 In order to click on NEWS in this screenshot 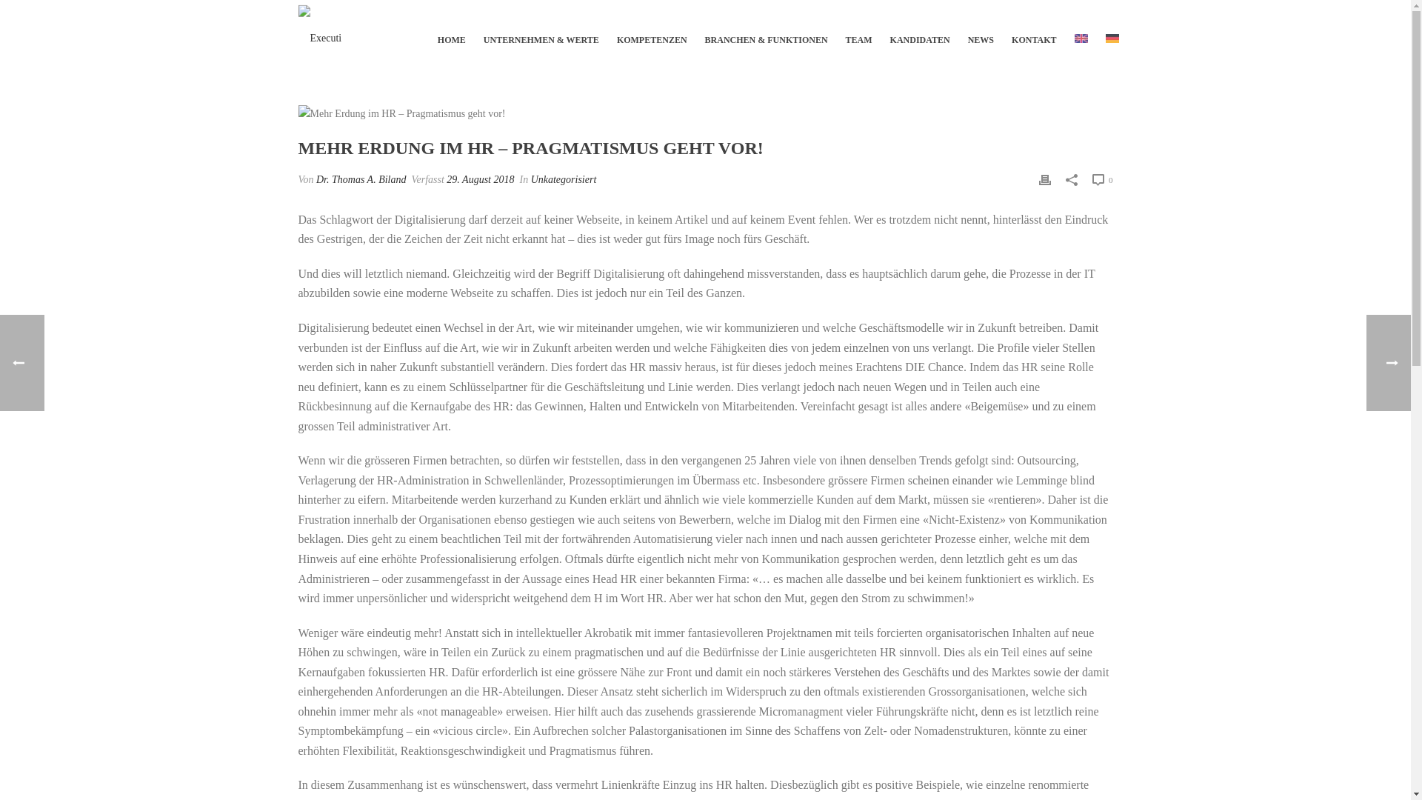, I will do `click(981, 34)`.